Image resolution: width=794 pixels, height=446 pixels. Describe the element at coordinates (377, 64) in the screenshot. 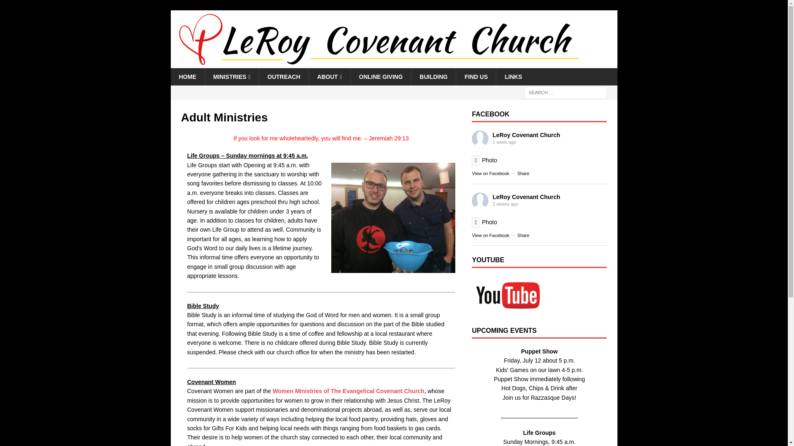

I see `LeRoy Covenant Church` at that location.